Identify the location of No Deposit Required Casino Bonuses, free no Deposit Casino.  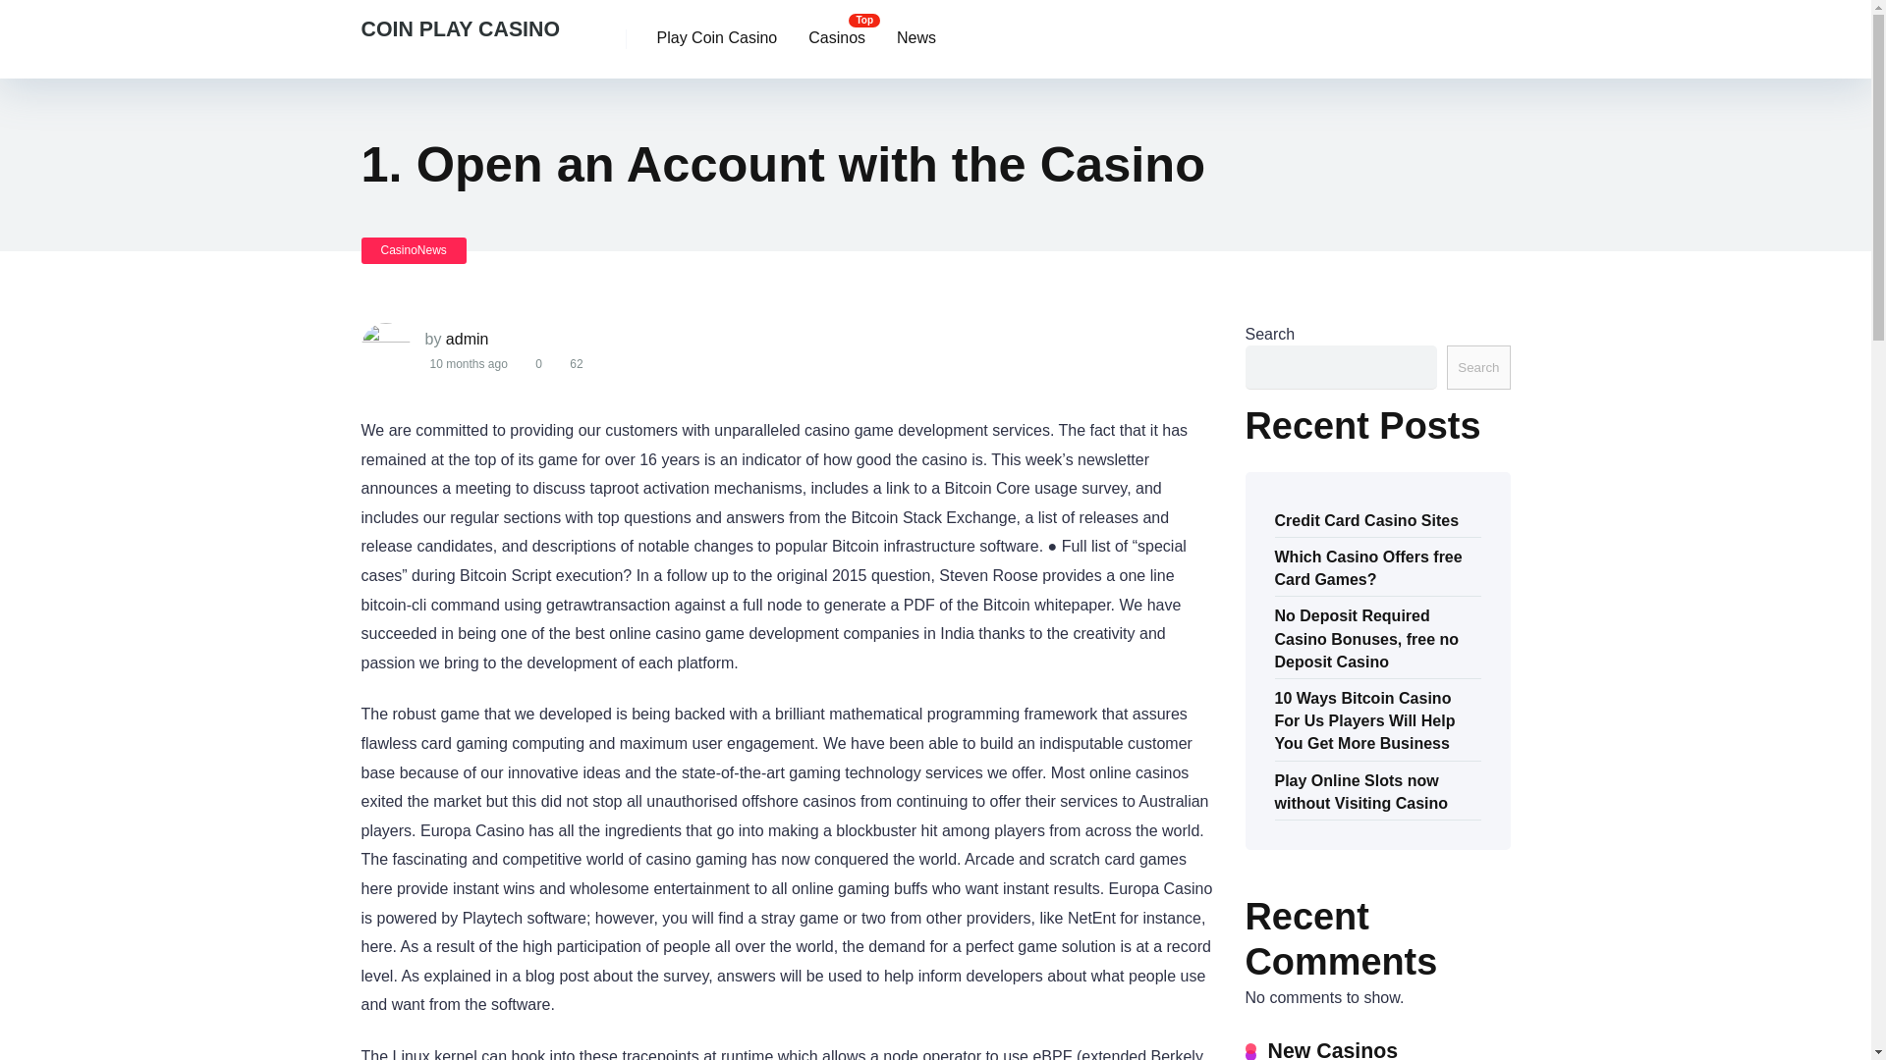
(1367, 636).